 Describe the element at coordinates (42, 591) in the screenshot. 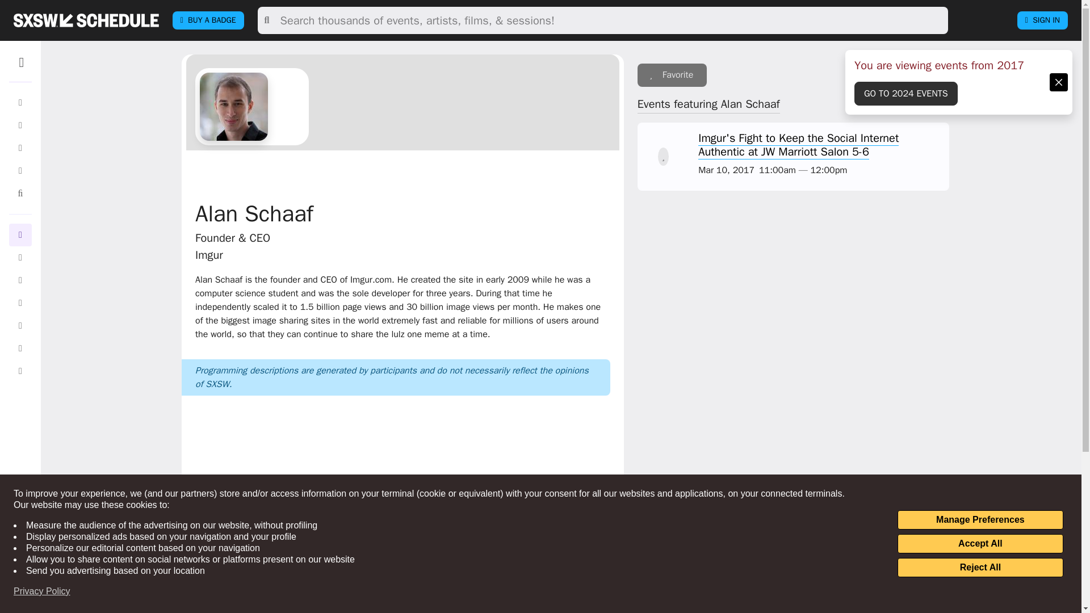

I see `Privacy Policy` at that location.